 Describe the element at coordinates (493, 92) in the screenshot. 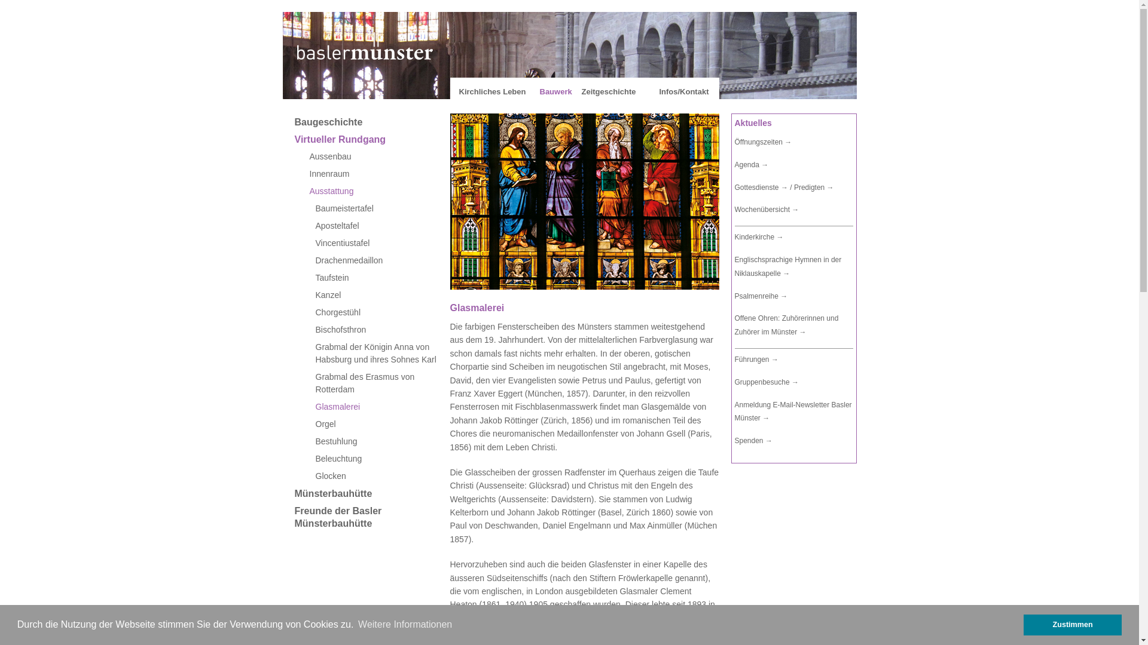

I see `Kirchliches Leben` at that location.